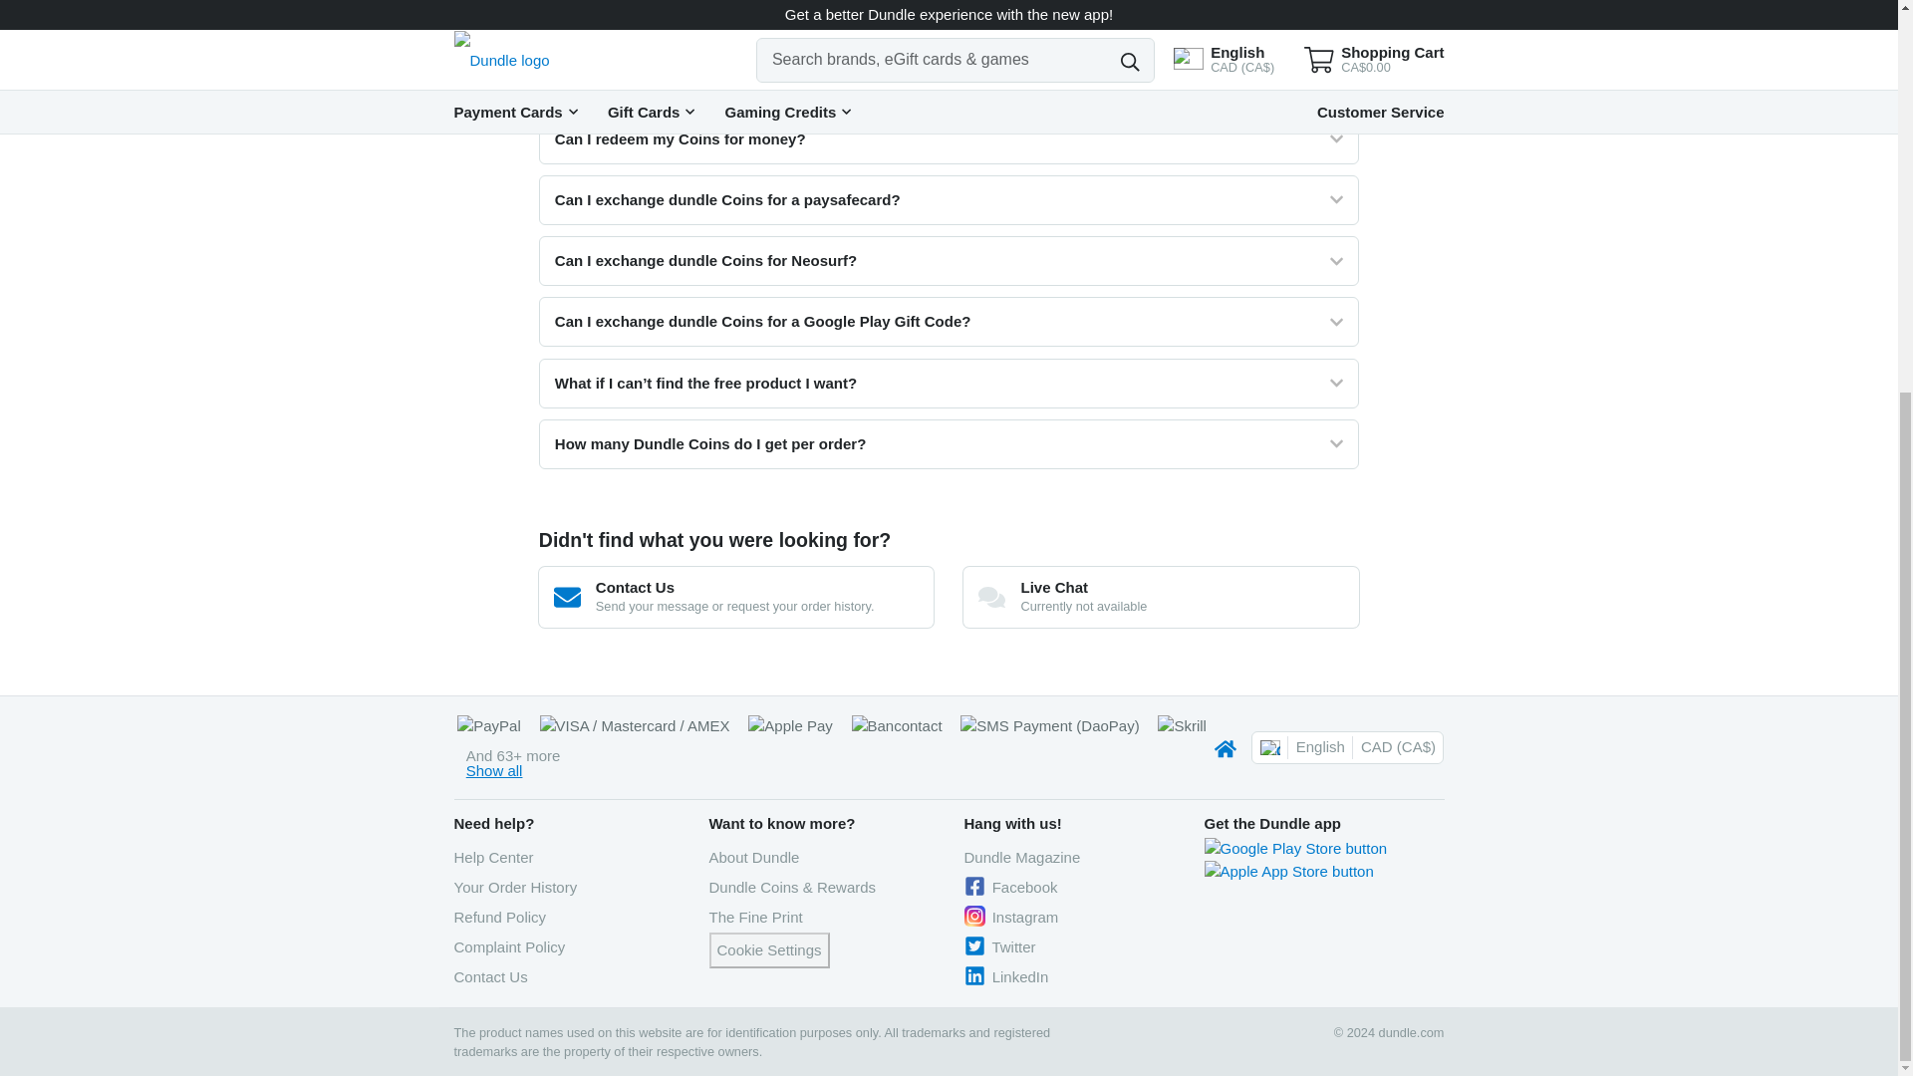 Image resolution: width=1913 pixels, height=1076 pixels. Describe the element at coordinates (949, 20) in the screenshot. I see `Can I give my Dundle Coins to someone else?` at that location.